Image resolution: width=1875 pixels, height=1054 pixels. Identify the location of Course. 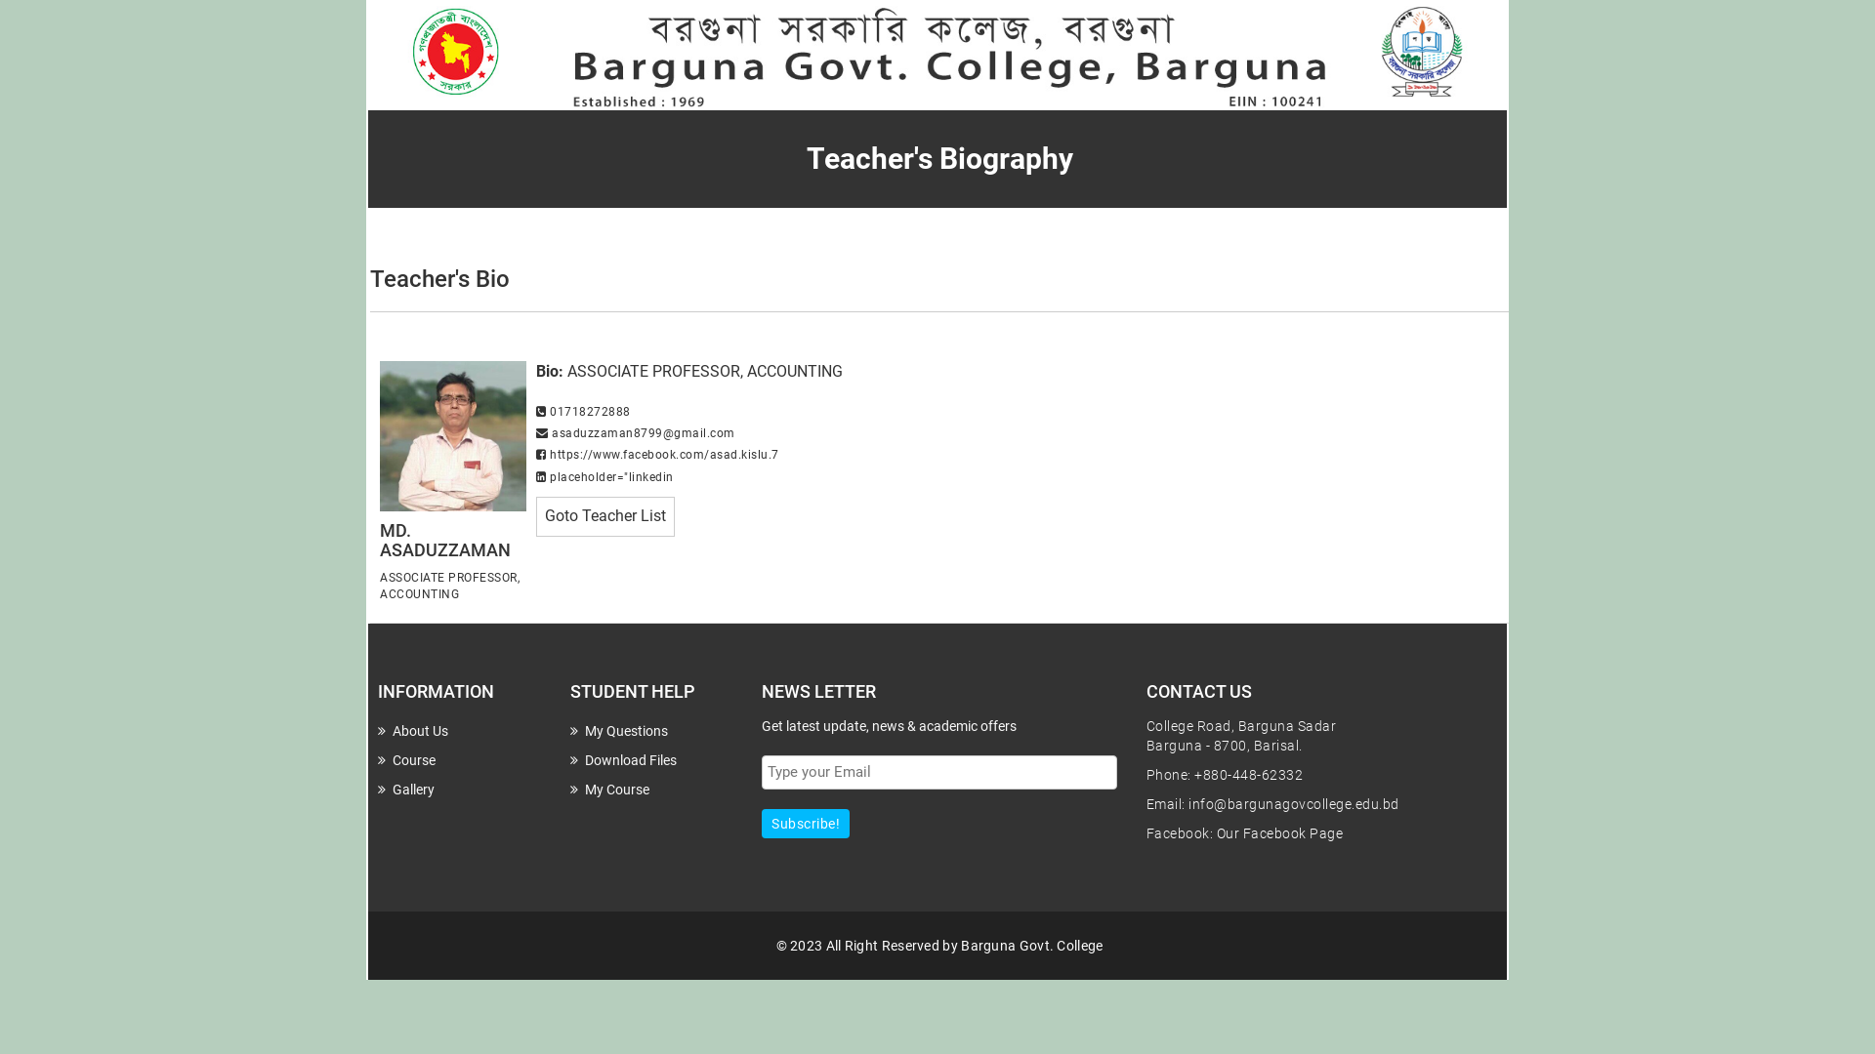
(406, 760).